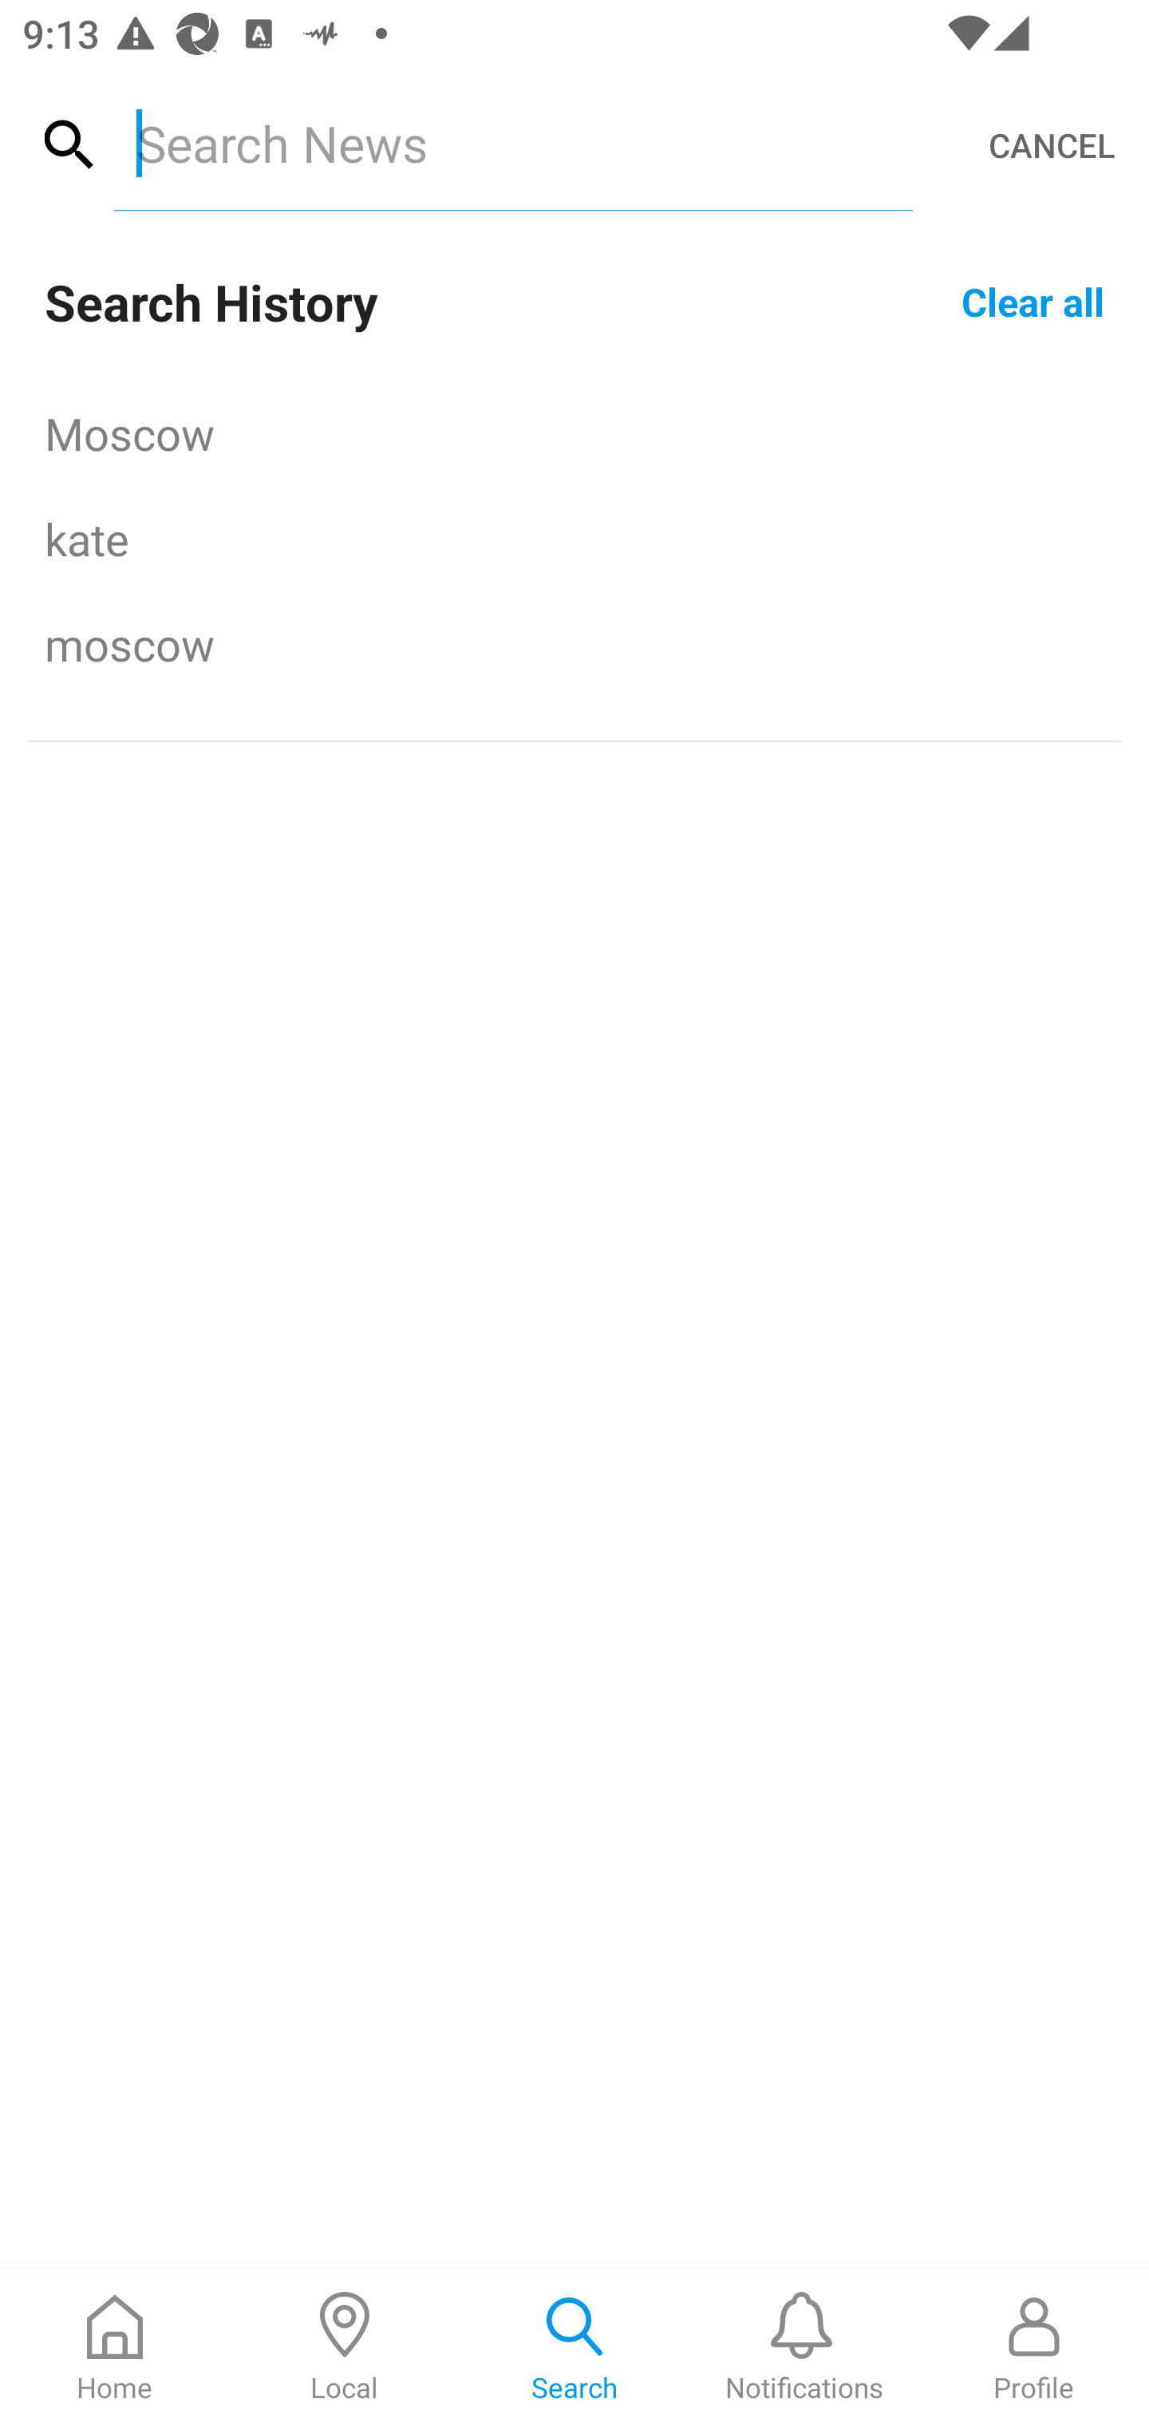 The height and width of the screenshot is (2426, 1149). What do you see at coordinates (574, 433) in the screenshot?
I see `Moscow` at bounding box center [574, 433].